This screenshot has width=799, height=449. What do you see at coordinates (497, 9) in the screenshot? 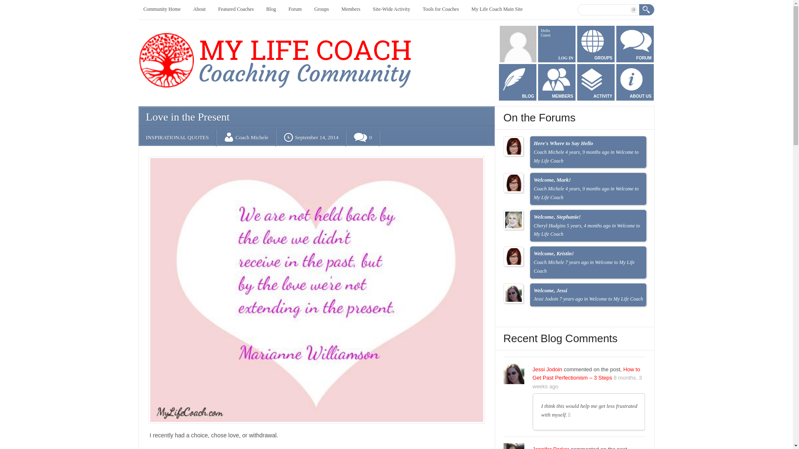
I see `My Life Coach Main Site` at bounding box center [497, 9].